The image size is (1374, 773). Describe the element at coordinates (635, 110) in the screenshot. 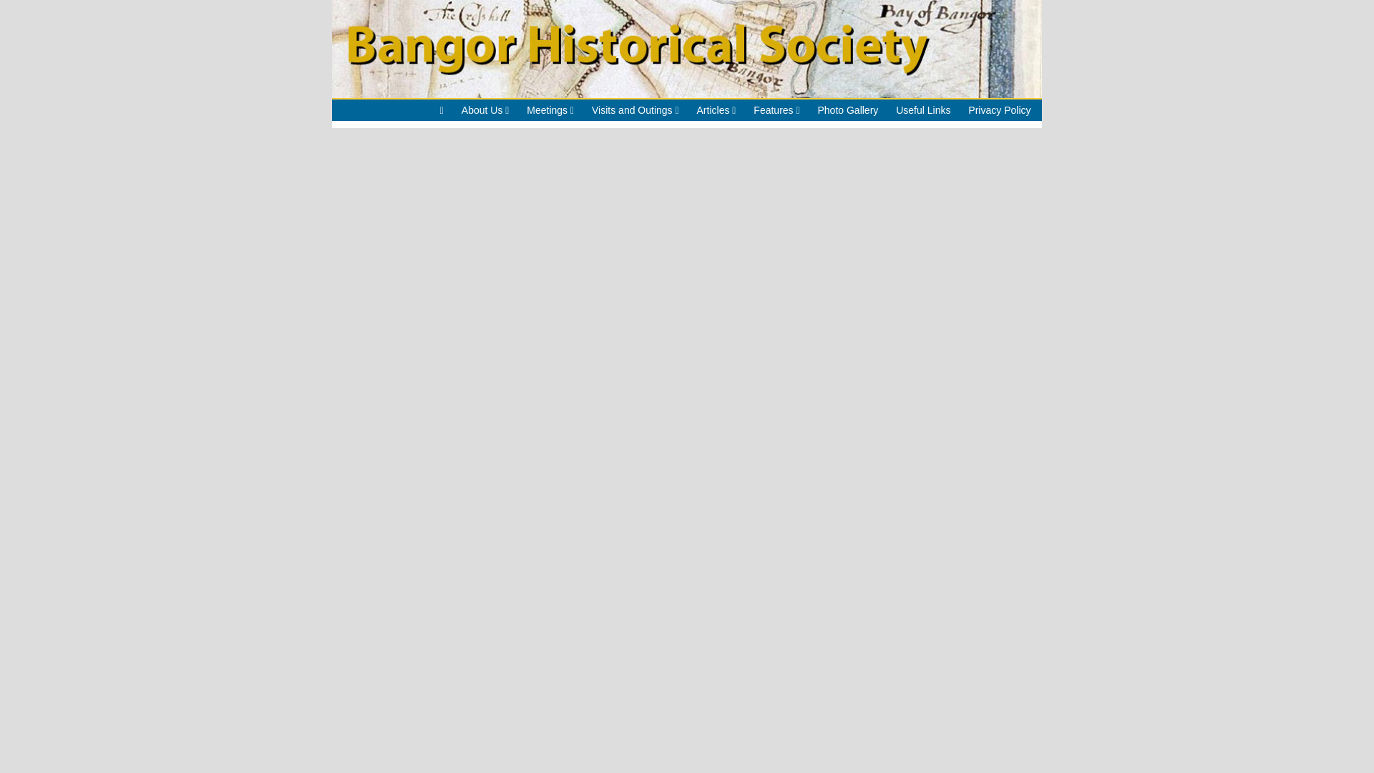

I see `Visits and Outings` at that location.